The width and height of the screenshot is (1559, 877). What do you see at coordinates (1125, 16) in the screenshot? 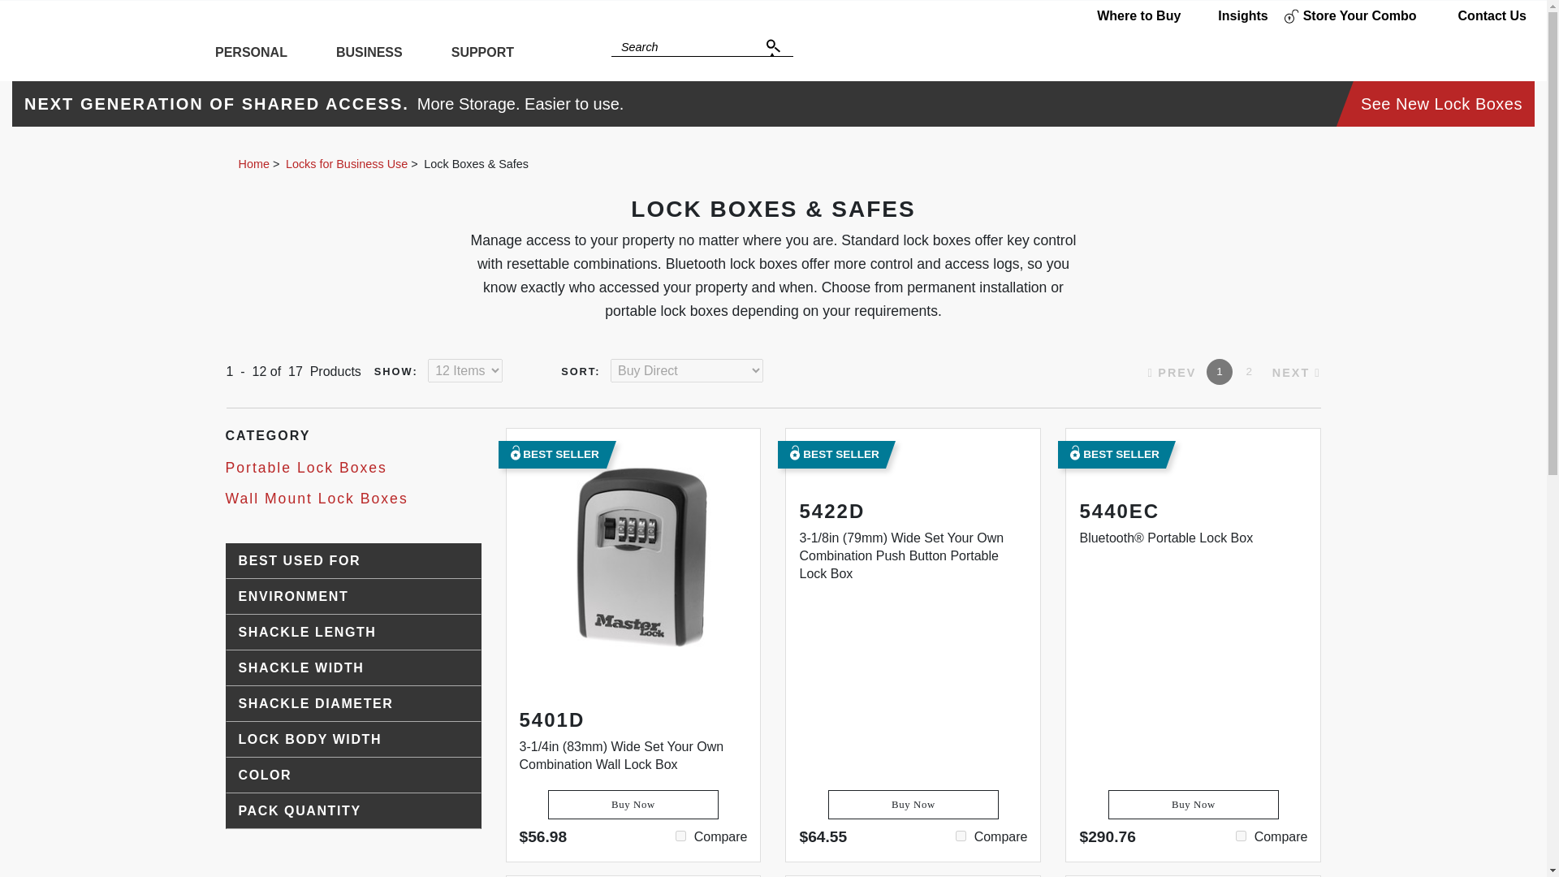
I see `Where to Buy` at bounding box center [1125, 16].